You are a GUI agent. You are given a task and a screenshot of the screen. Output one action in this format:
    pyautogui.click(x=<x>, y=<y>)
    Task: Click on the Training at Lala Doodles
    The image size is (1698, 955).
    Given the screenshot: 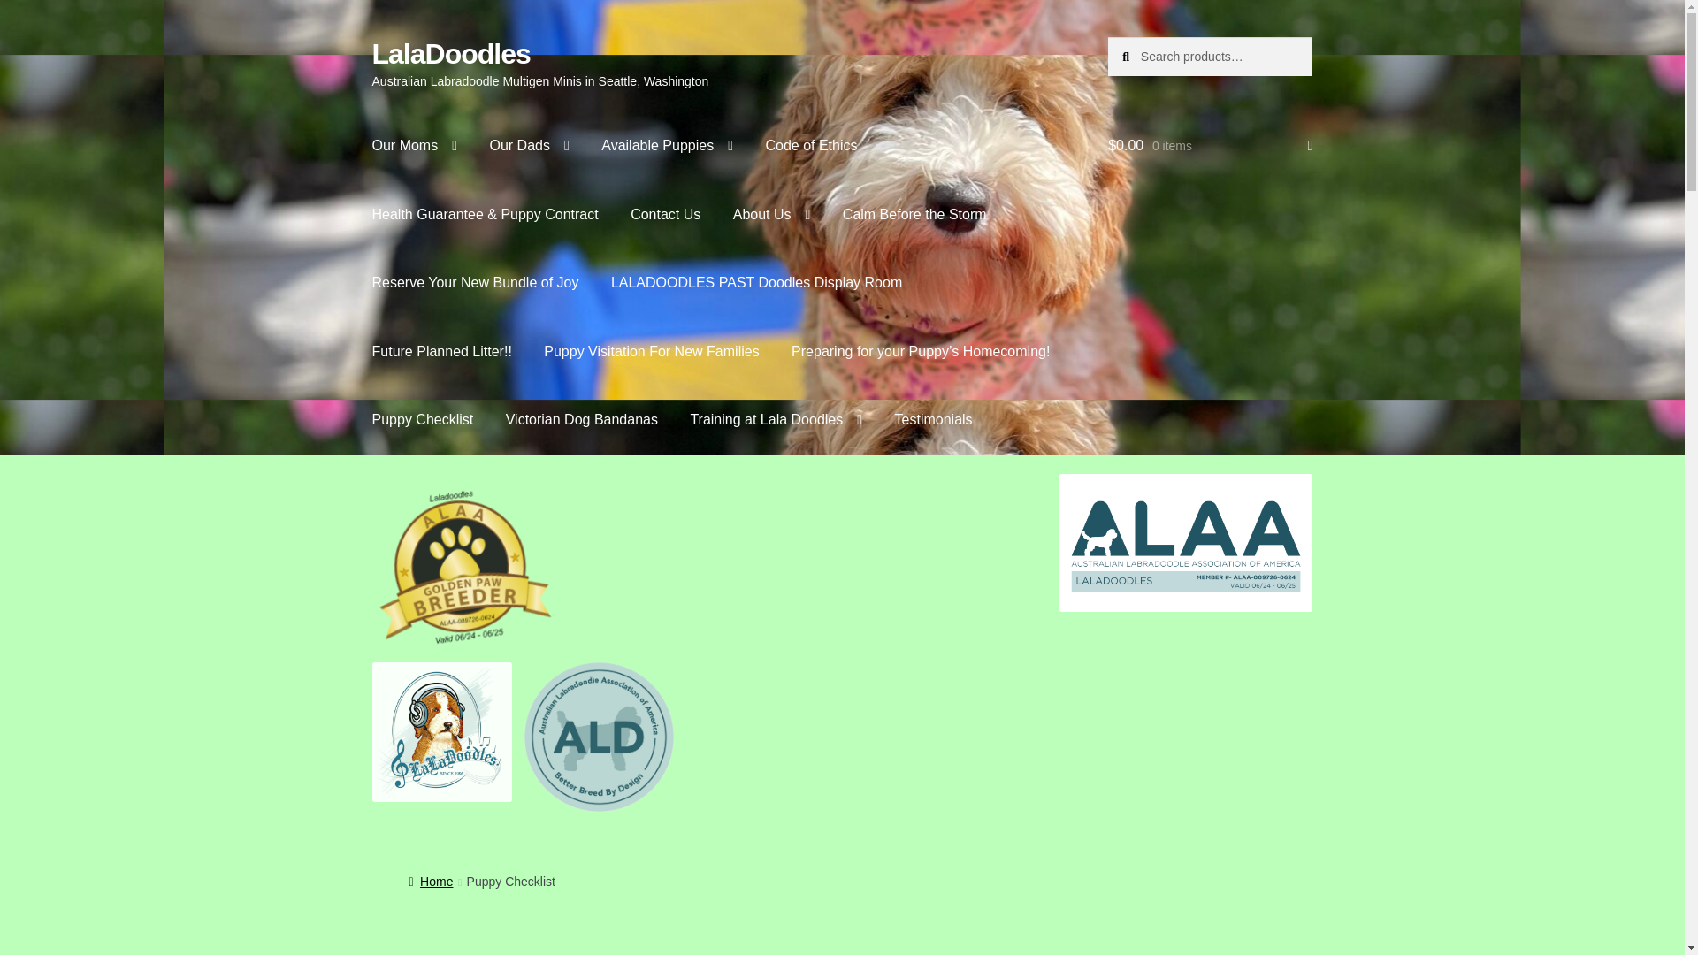 What is the action you would take?
    pyautogui.click(x=776, y=420)
    